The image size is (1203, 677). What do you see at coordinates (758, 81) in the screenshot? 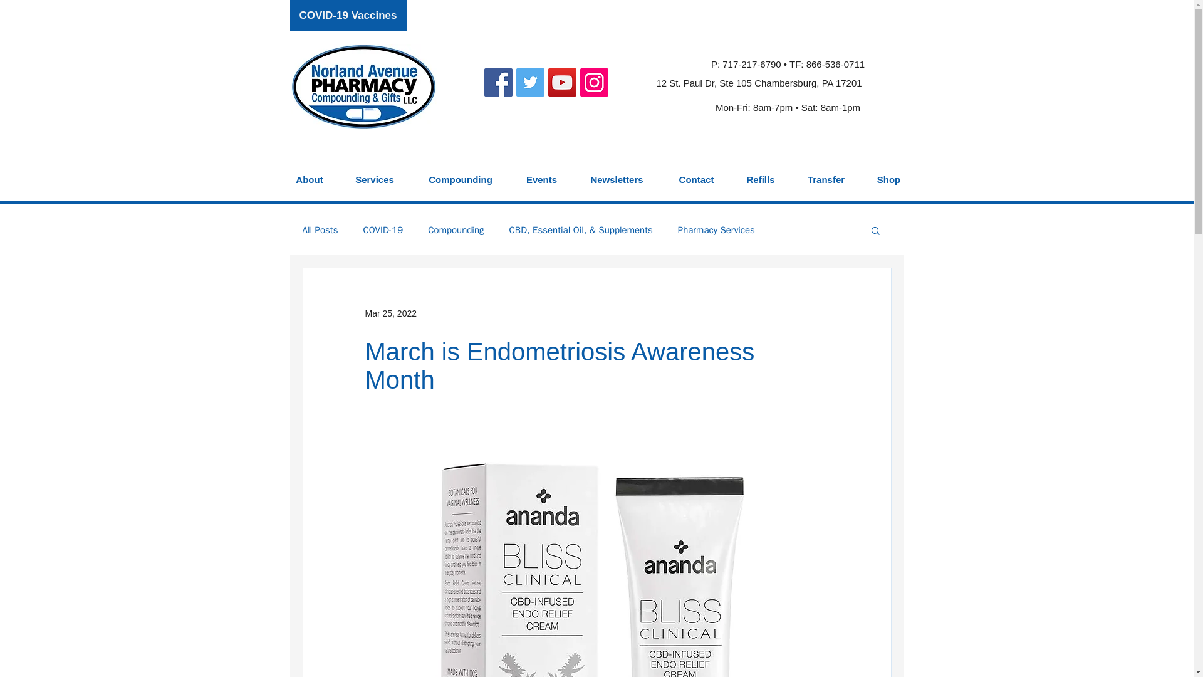
I see `12 St. Paul Dr, Ste 105 Chambersburg, PA 17201` at bounding box center [758, 81].